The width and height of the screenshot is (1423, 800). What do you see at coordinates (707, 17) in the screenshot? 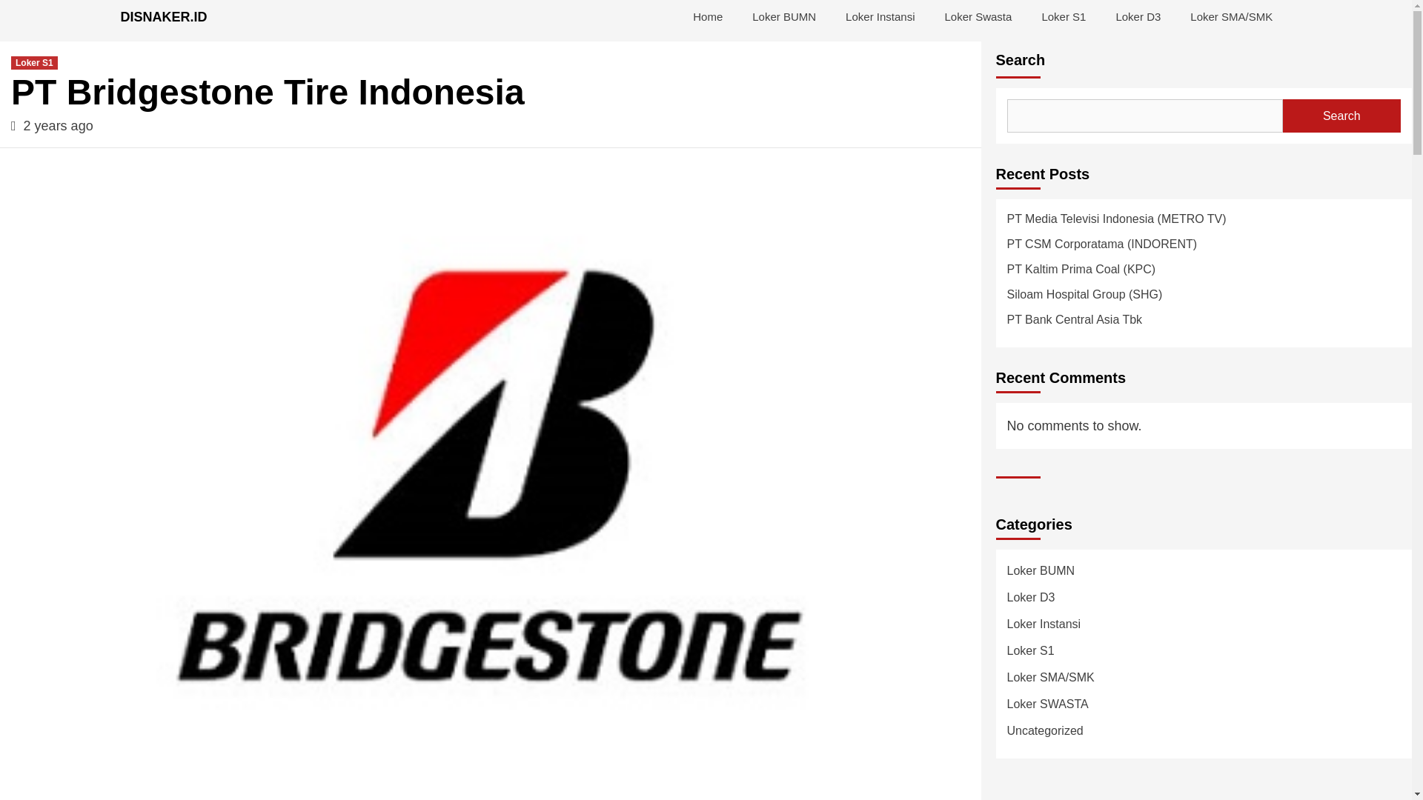
I see `Home` at bounding box center [707, 17].